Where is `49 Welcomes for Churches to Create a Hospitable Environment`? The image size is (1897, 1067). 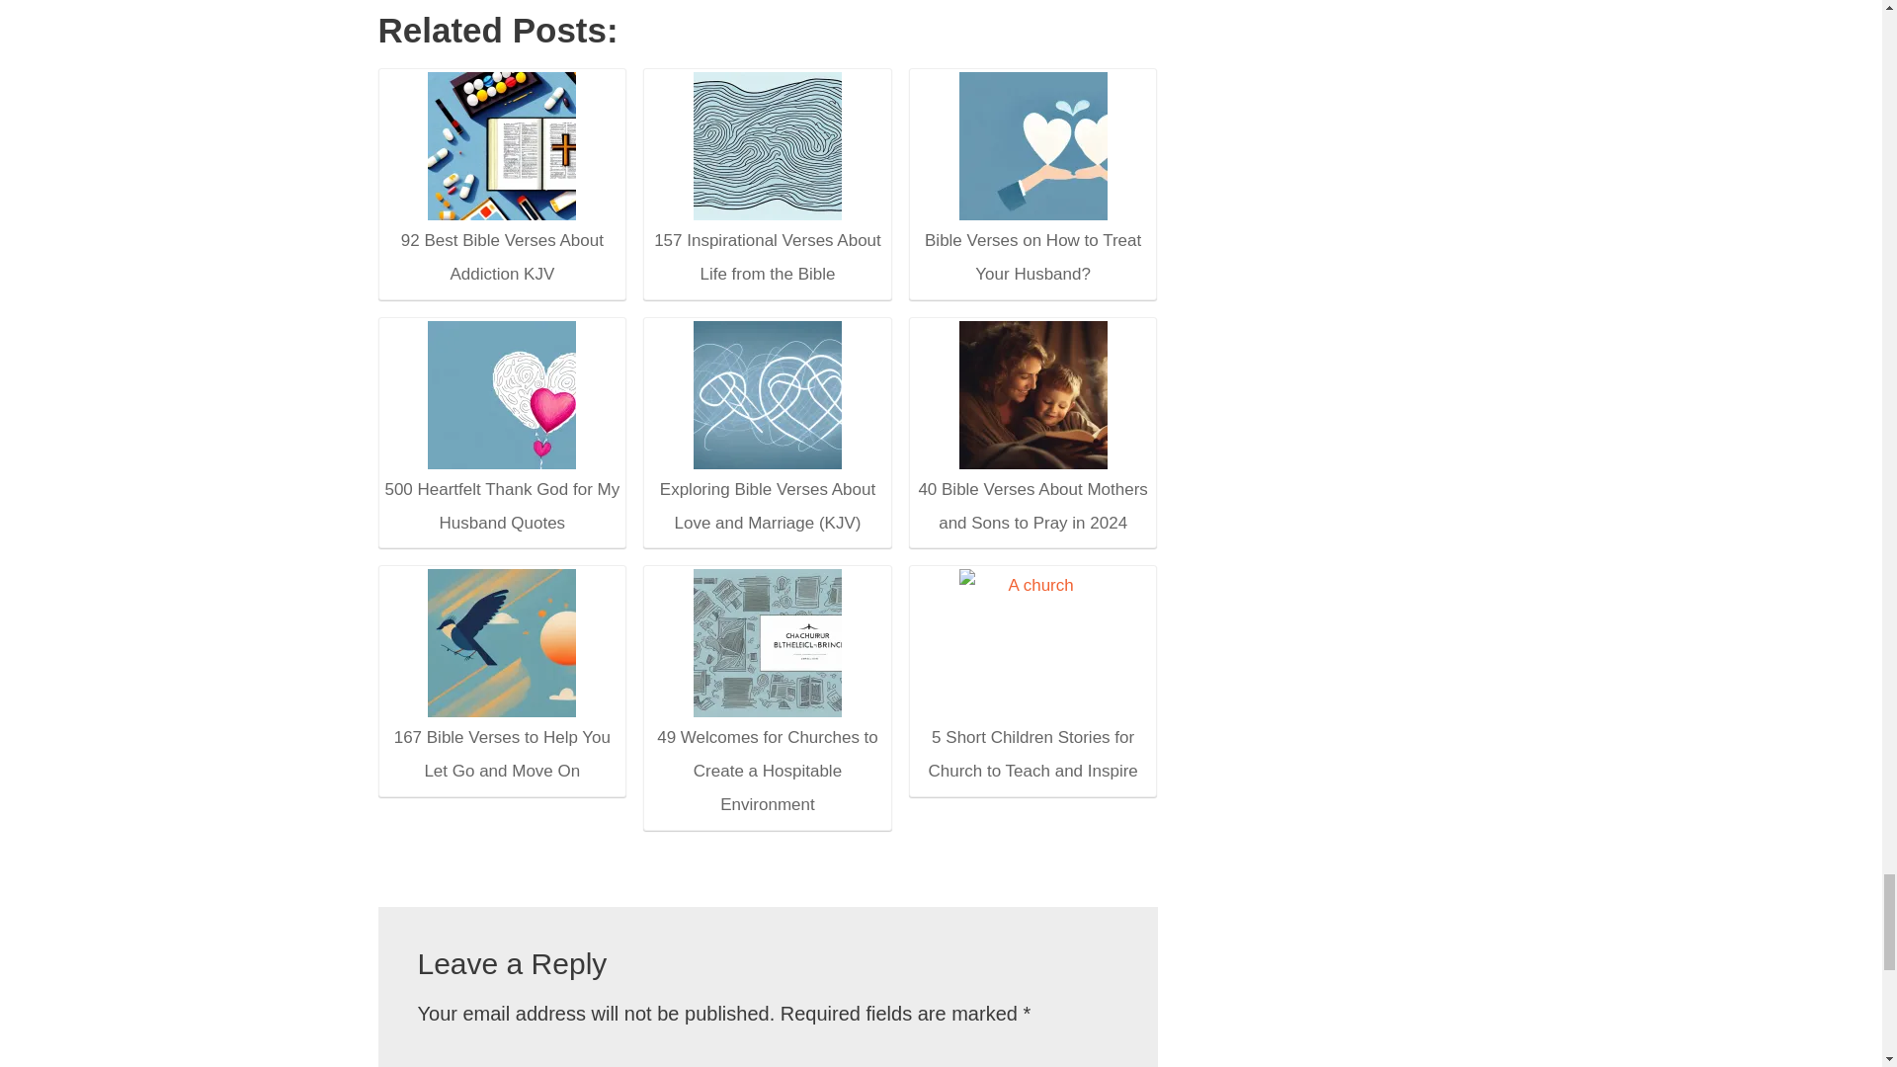 49 Welcomes for Churches to Create a Hospitable Environment is located at coordinates (768, 642).